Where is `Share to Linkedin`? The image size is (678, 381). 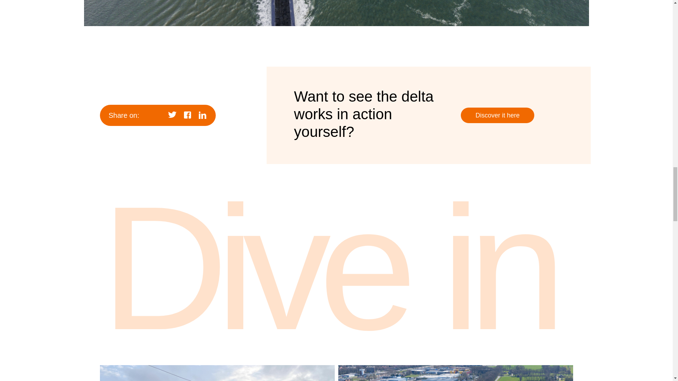
Share to Linkedin is located at coordinates (203, 115).